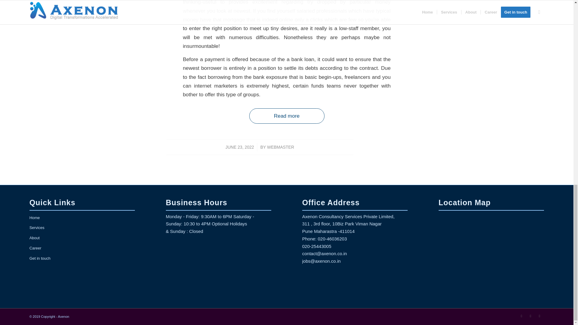 This screenshot has width=578, height=325. Describe the element at coordinates (281, 147) in the screenshot. I see `WEBMASTER` at that location.